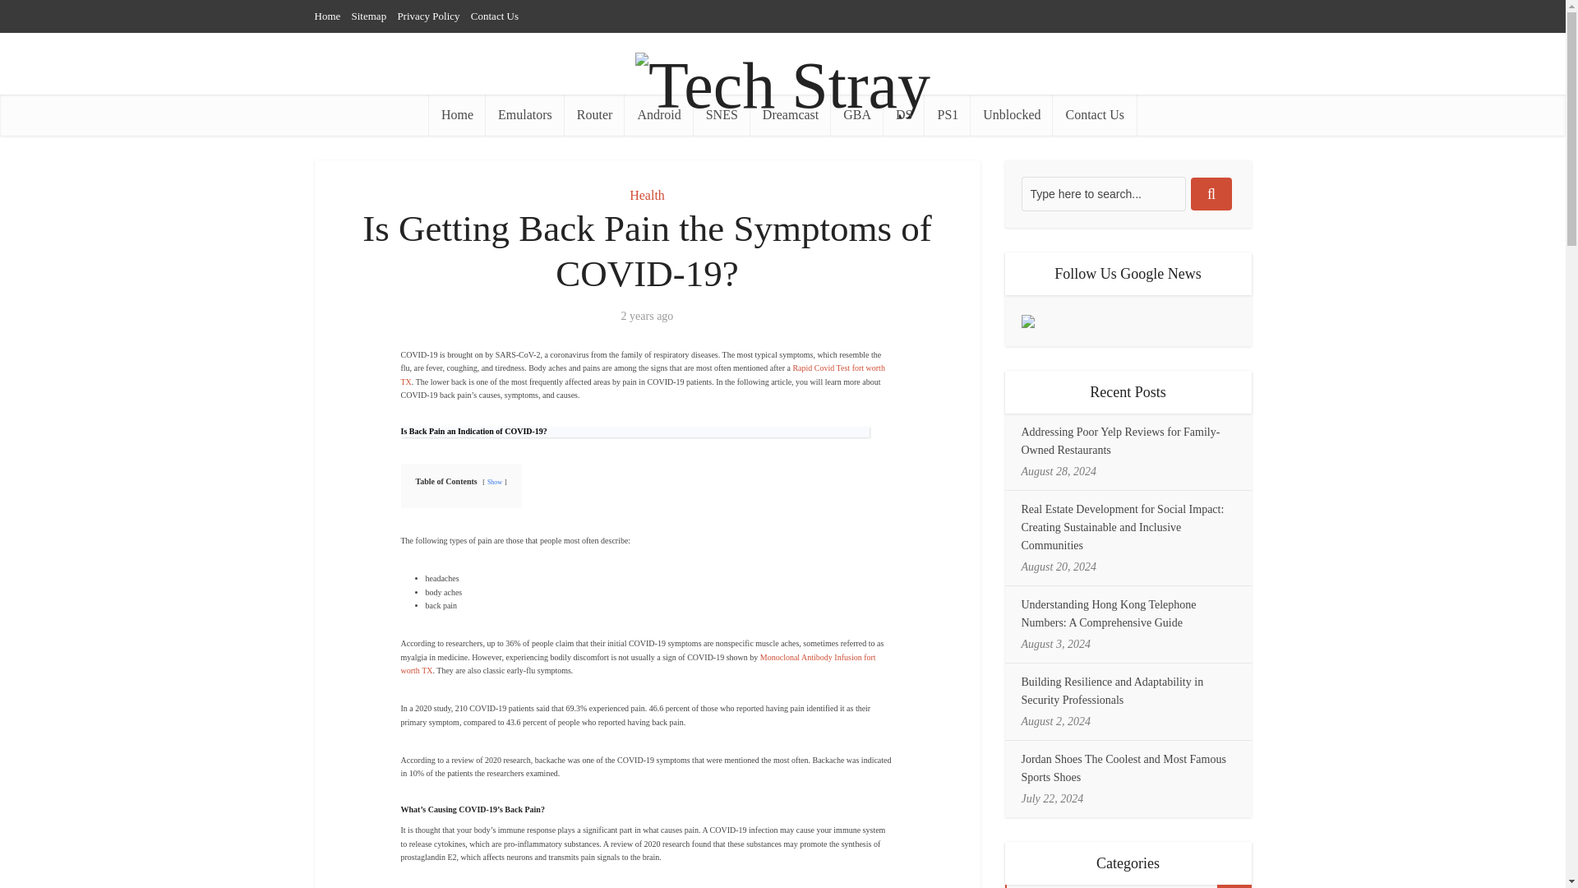  I want to click on DS, so click(904, 115).